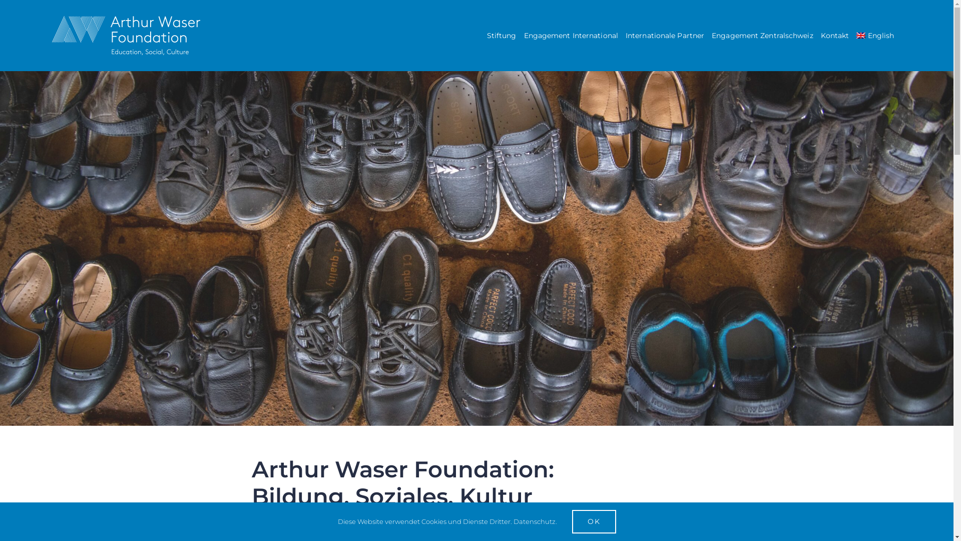  I want to click on Internationale Partner, so click(665, 36).